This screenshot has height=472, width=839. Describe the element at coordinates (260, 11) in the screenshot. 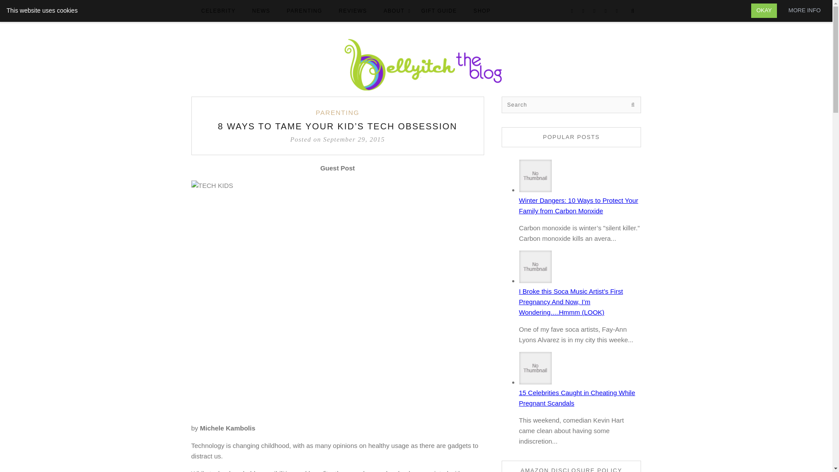

I see `NEWS` at that location.